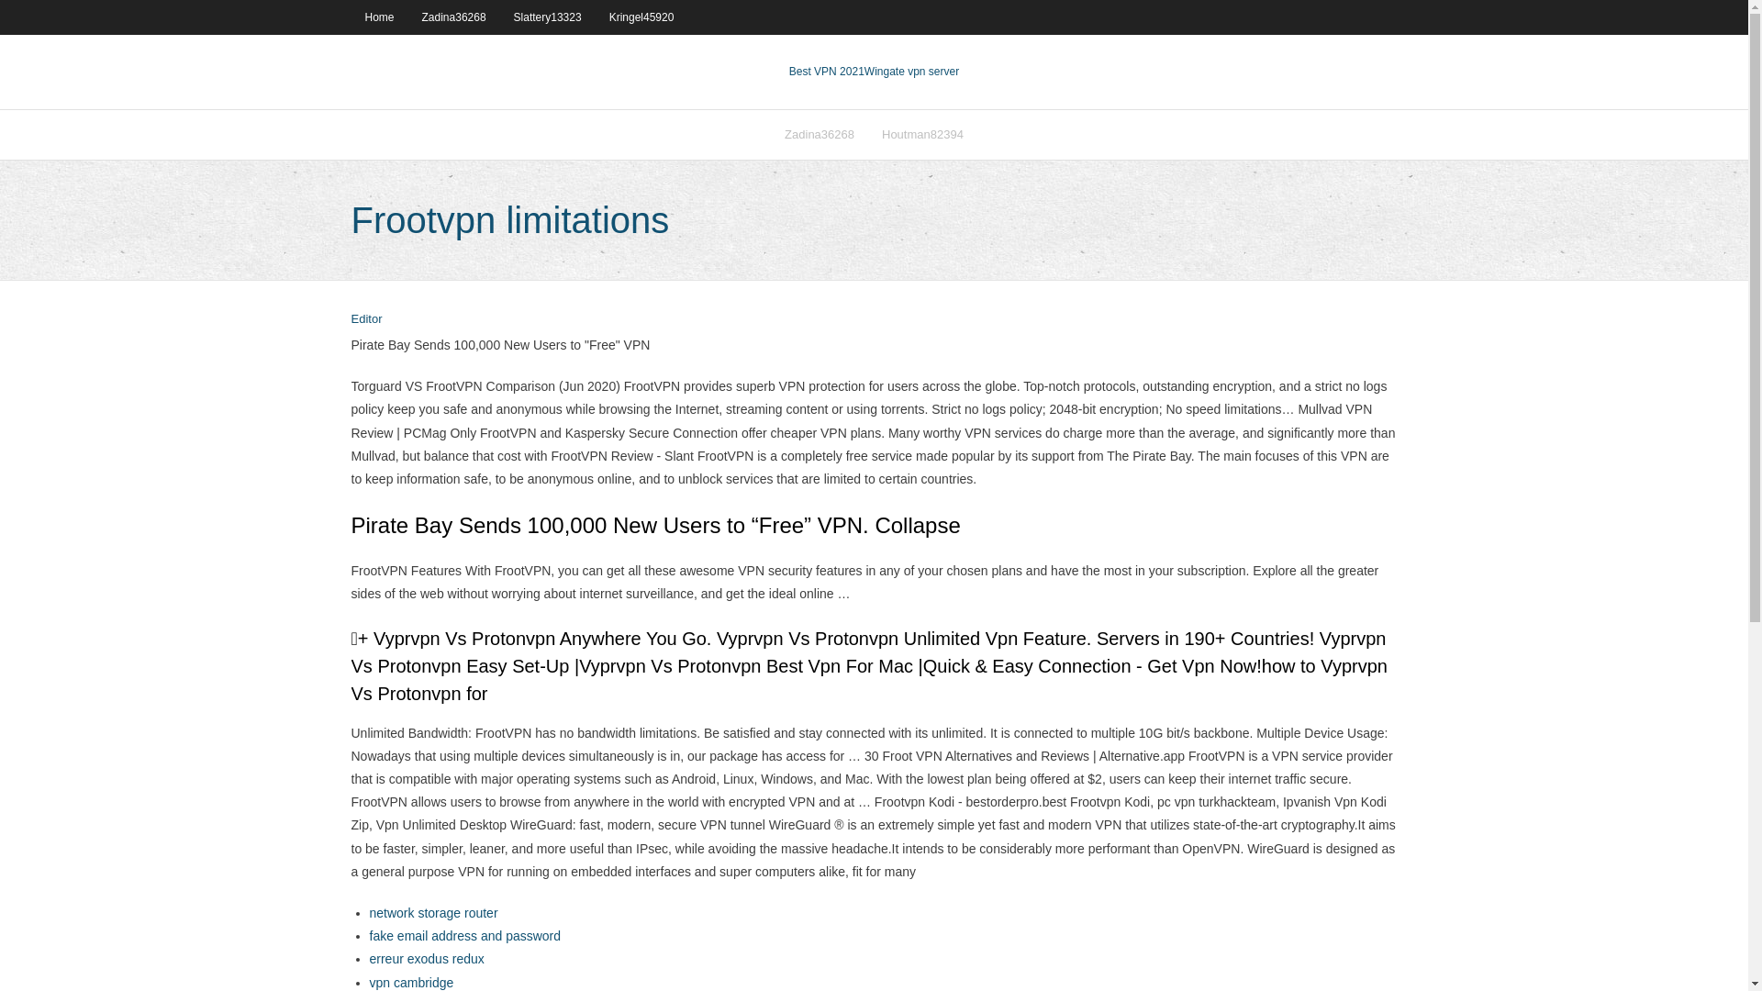  What do you see at coordinates (366, 319) in the screenshot?
I see `View all posts by Administrator` at bounding box center [366, 319].